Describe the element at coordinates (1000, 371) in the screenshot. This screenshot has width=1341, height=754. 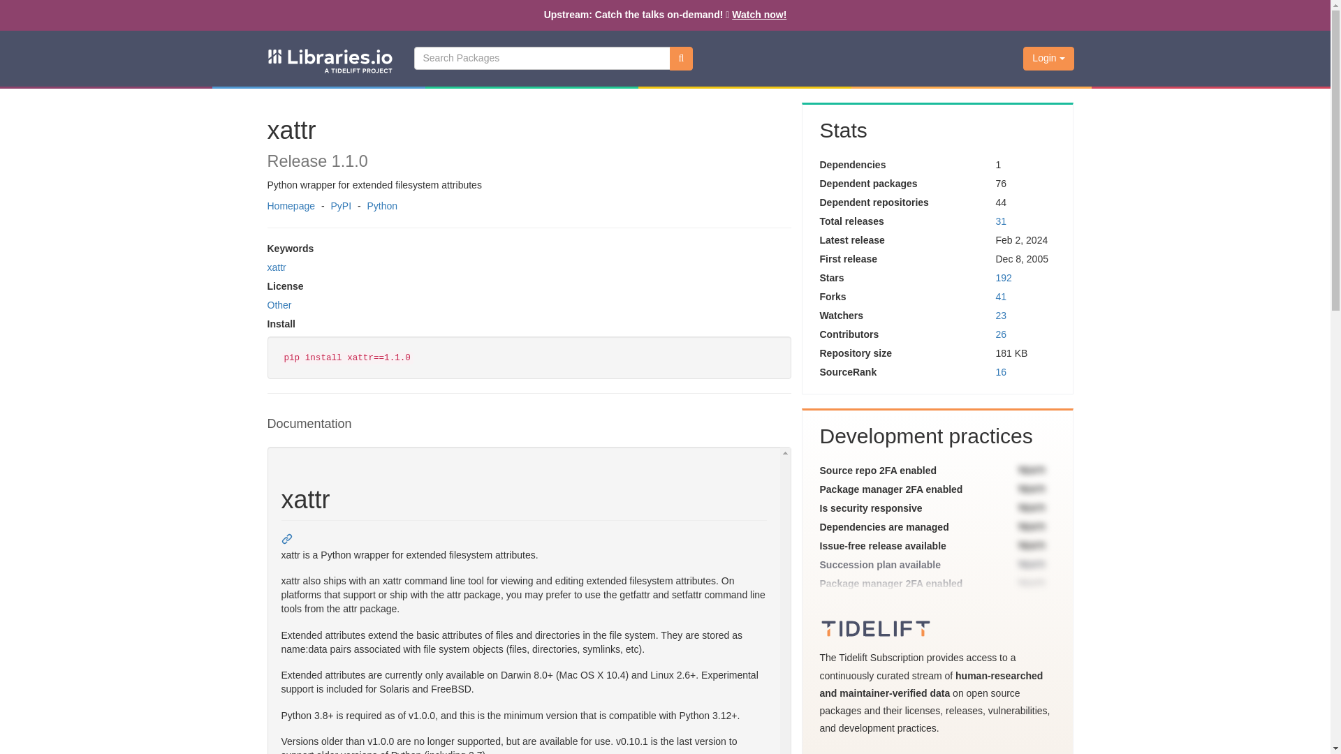
I see `16` at that location.